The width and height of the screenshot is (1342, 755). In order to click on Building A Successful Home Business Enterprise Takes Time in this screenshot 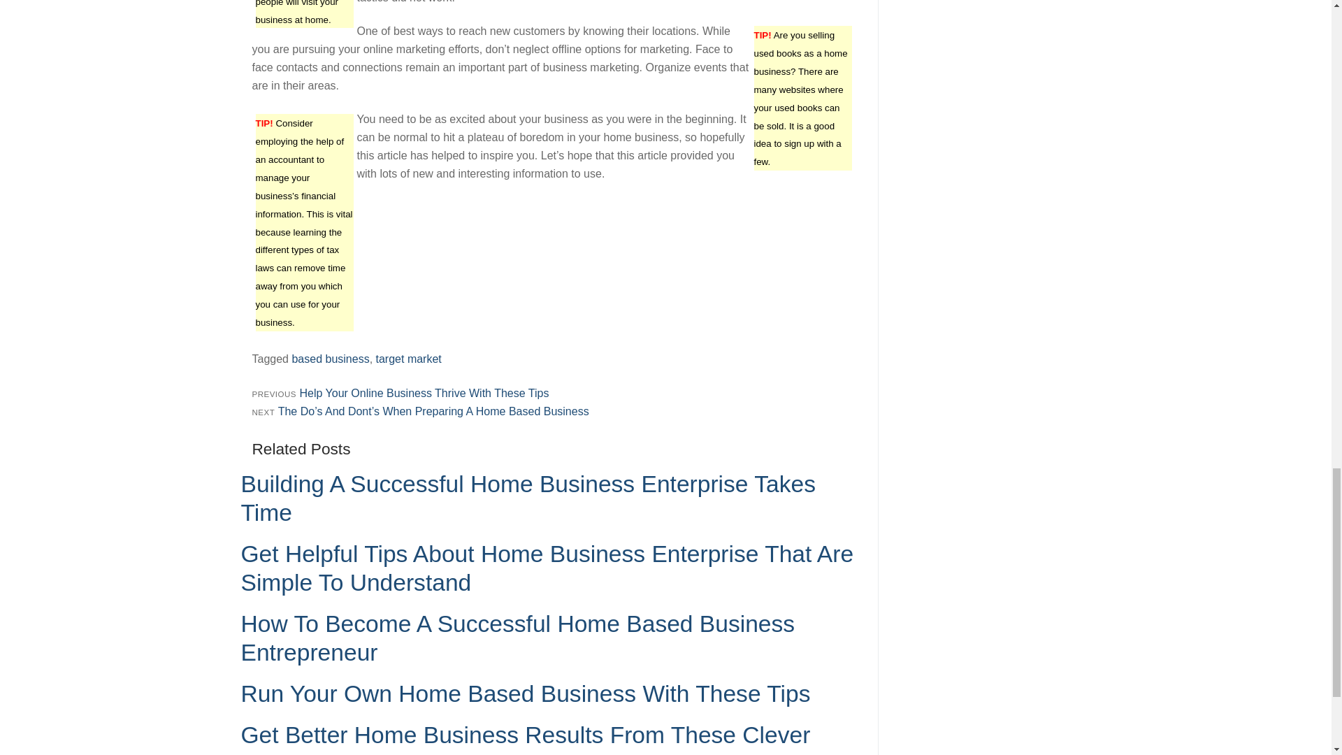, I will do `click(527, 498)`.